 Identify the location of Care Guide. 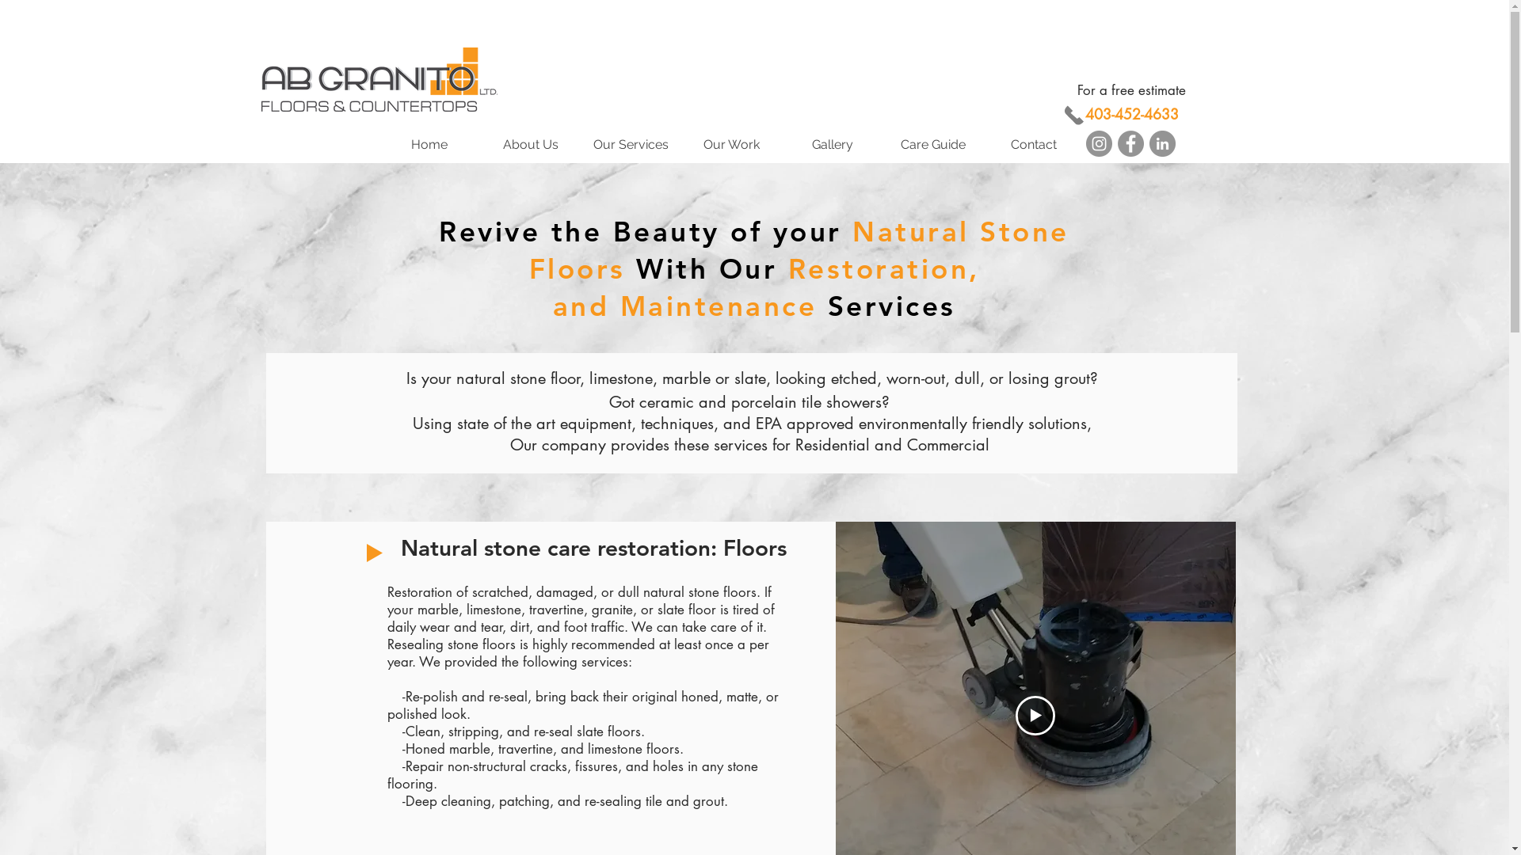
(933, 145).